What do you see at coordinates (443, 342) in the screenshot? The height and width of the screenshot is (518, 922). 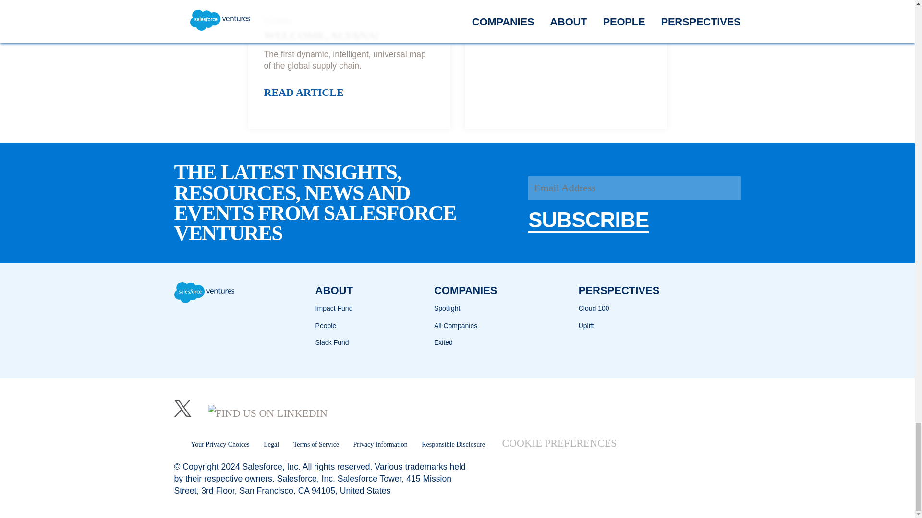 I see `Exited` at bounding box center [443, 342].